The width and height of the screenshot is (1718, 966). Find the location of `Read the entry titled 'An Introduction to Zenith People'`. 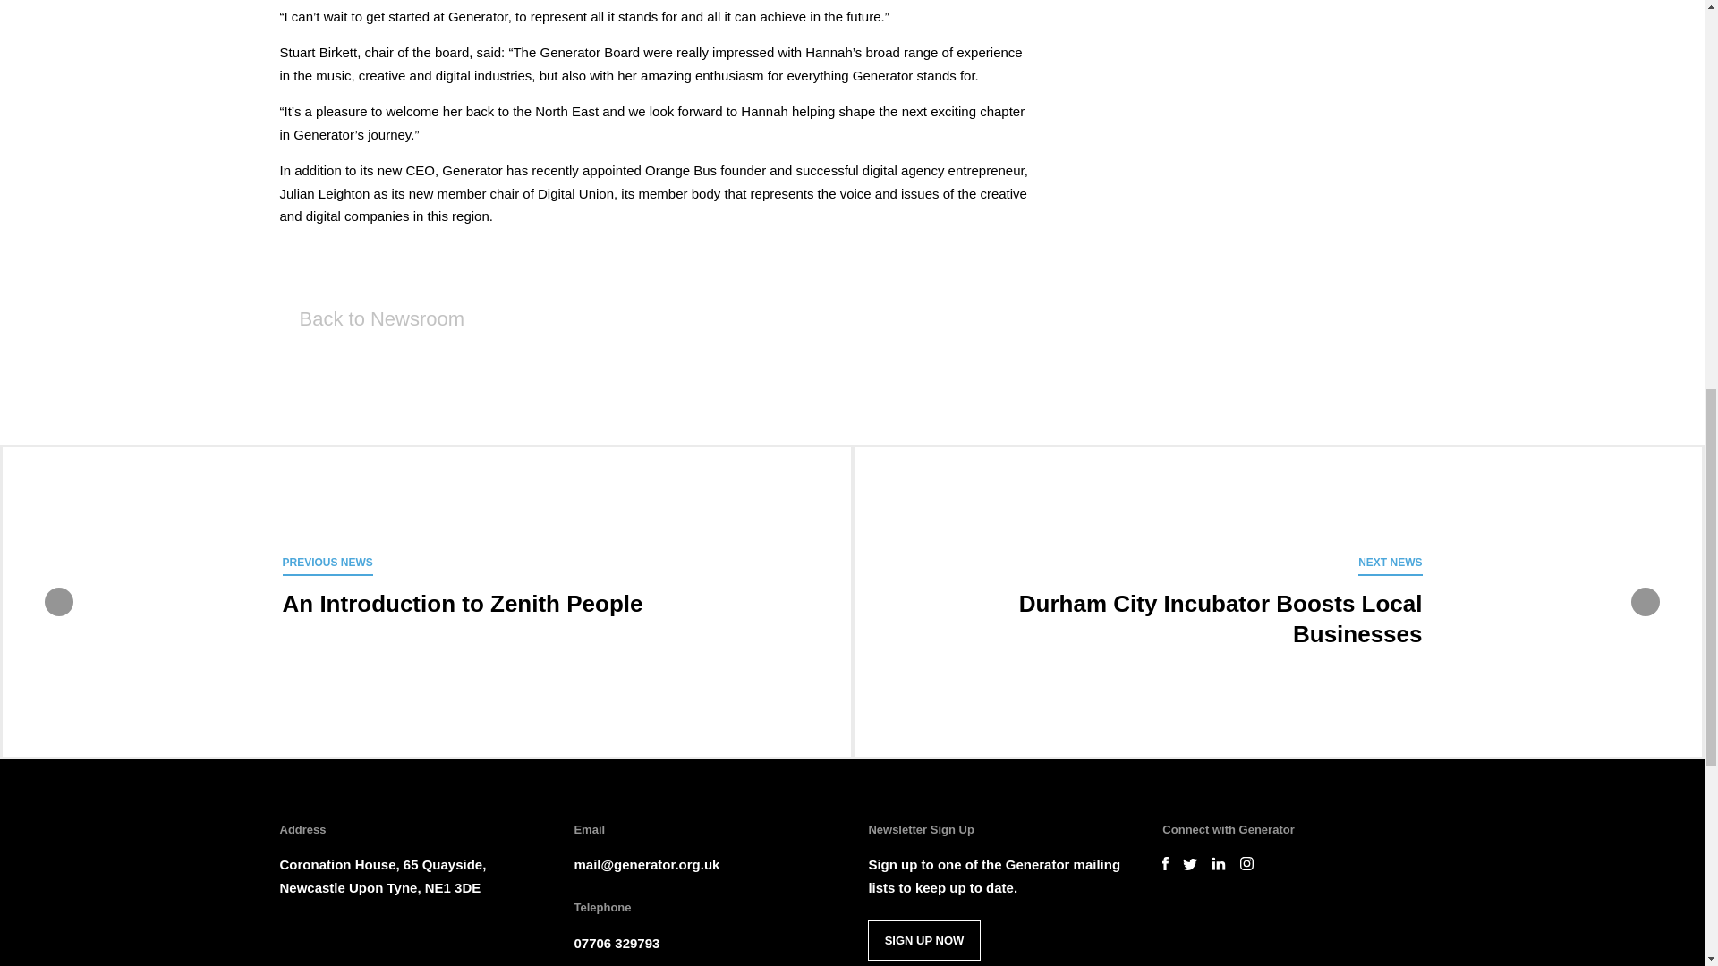

Read the entry titled 'An Introduction to Zenith People' is located at coordinates (923, 940).